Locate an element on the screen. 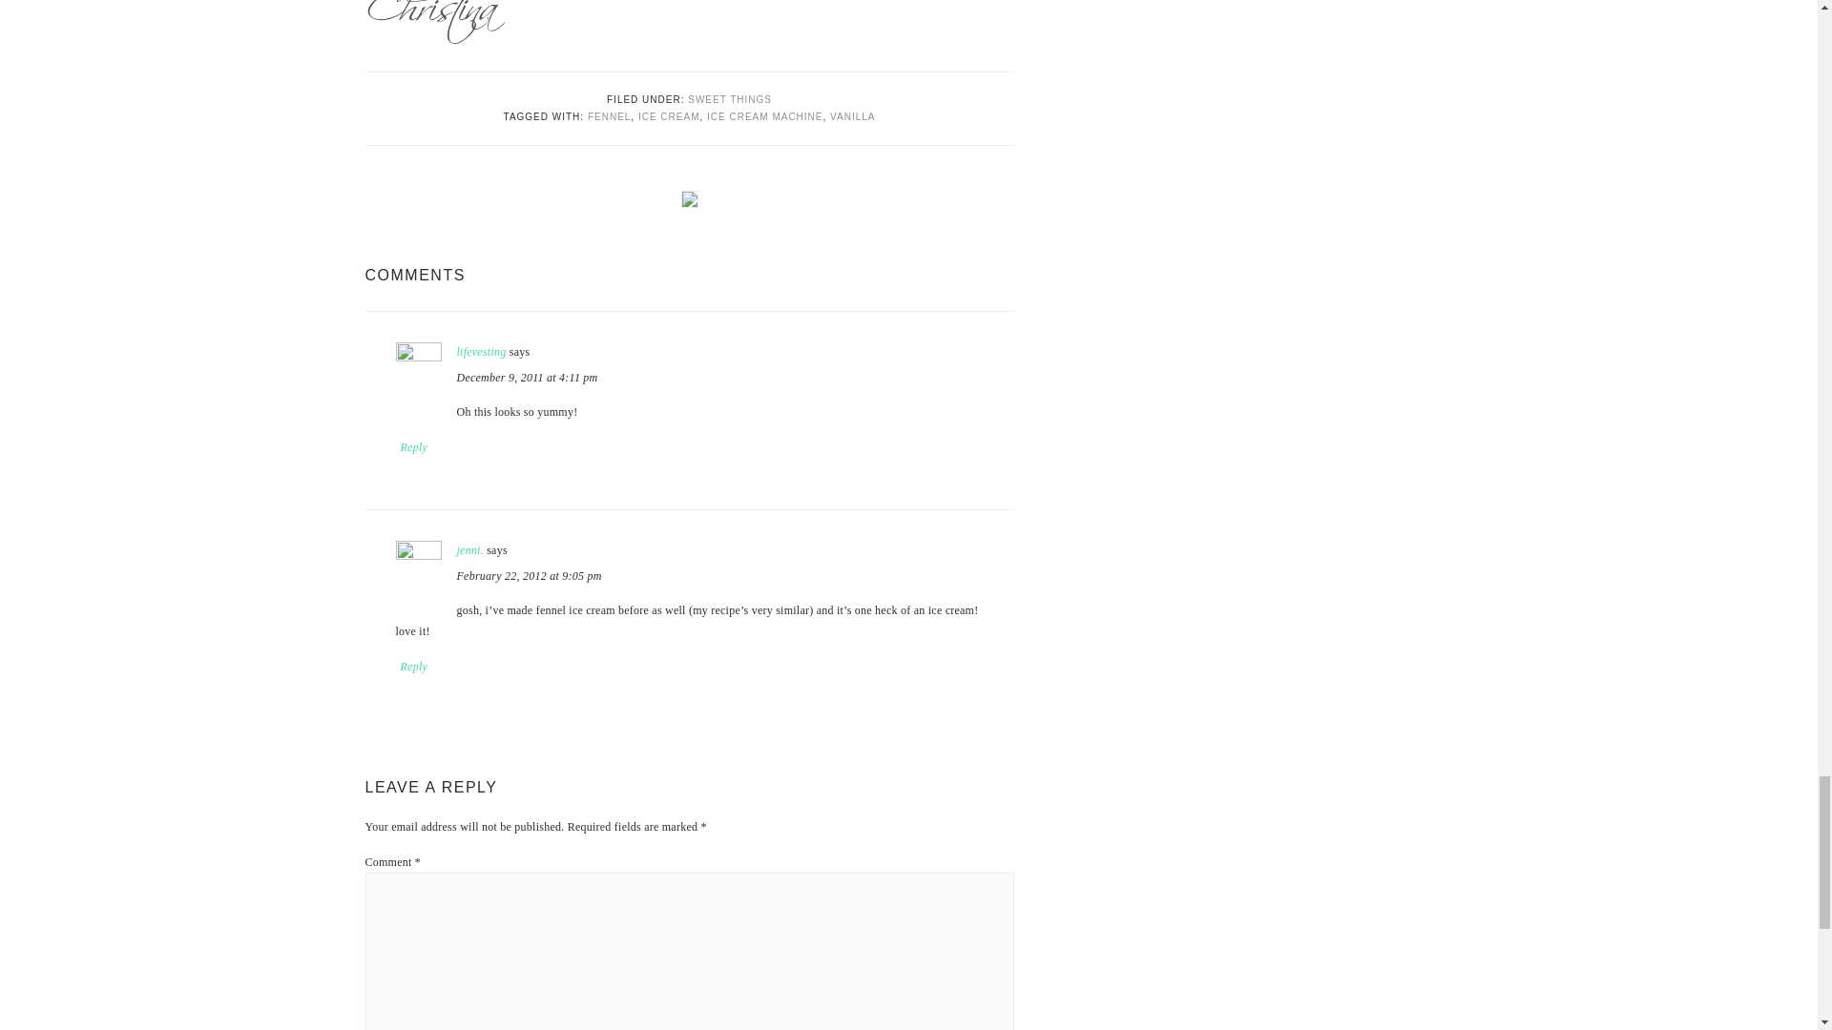 The image size is (1832, 1030). FENNEL is located at coordinates (609, 116).